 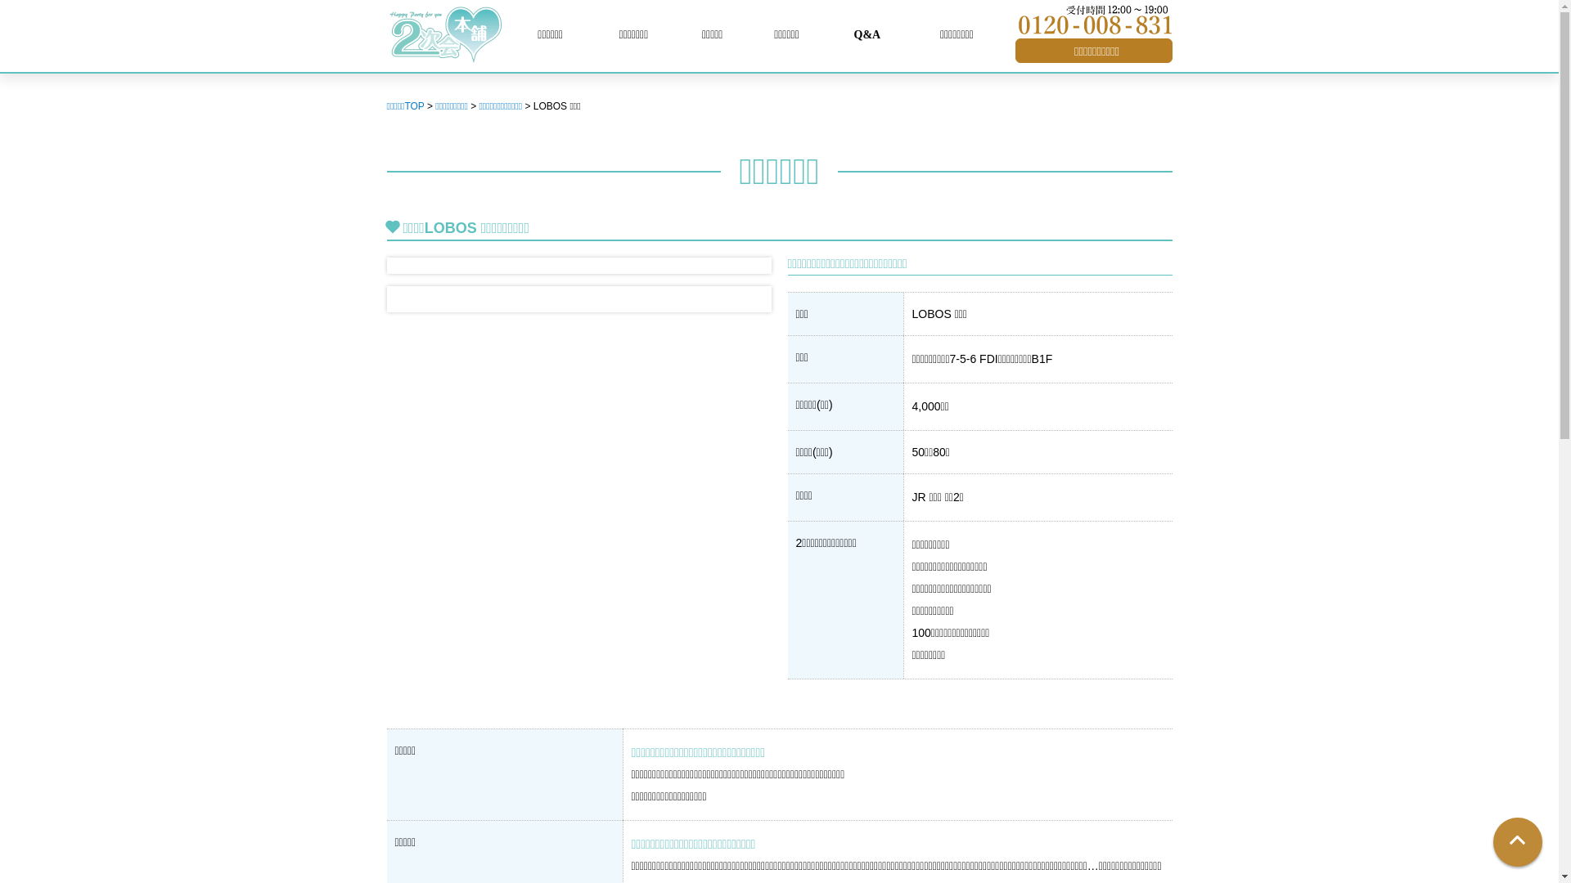 I want to click on Q&A, so click(x=867, y=34).